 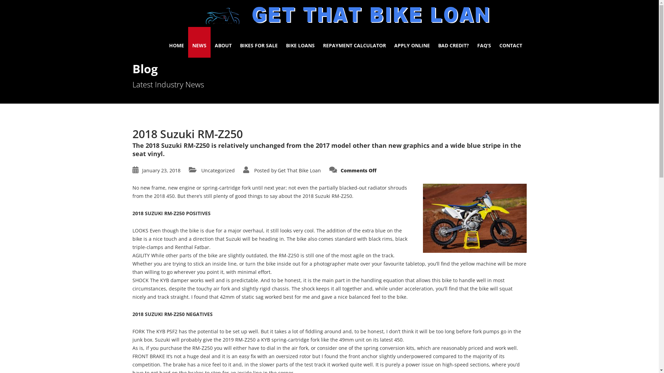 I want to click on BAD CREDIT?, so click(x=453, y=42).